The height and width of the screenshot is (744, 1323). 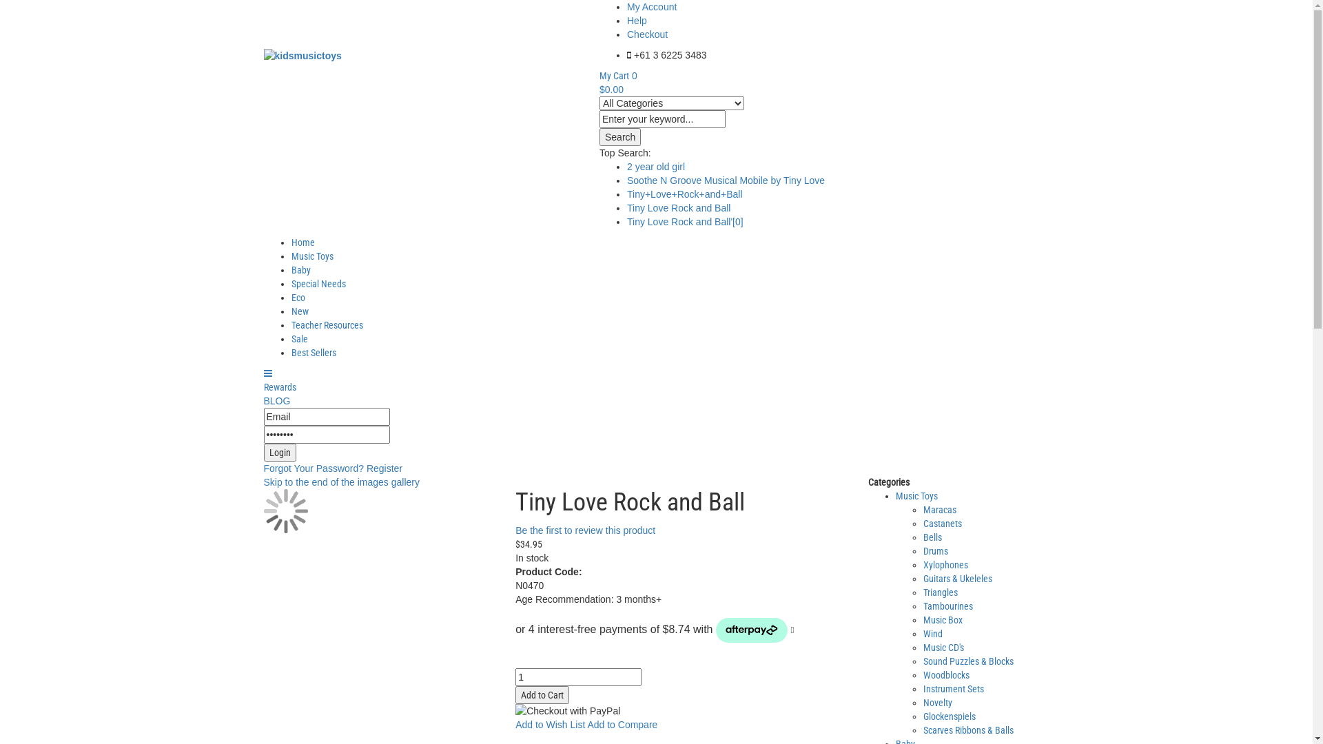 What do you see at coordinates (280, 387) in the screenshot?
I see `Rewards` at bounding box center [280, 387].